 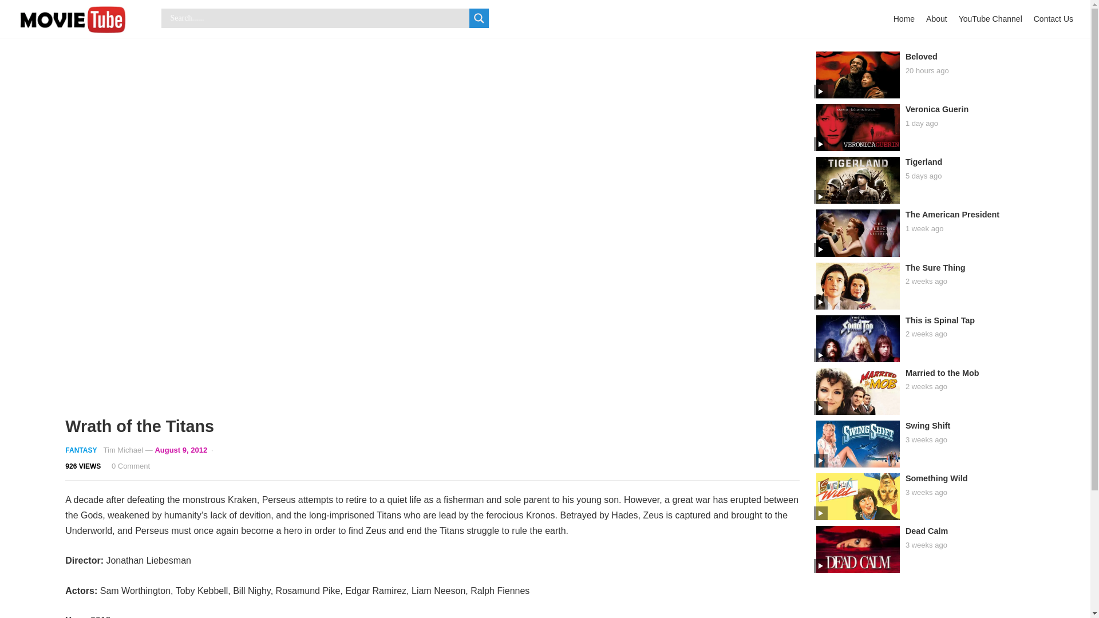 What do you see at coordinates (935, 268) in the screenshot?
I see `The Sure Thing` at bounding box center [935, 268].